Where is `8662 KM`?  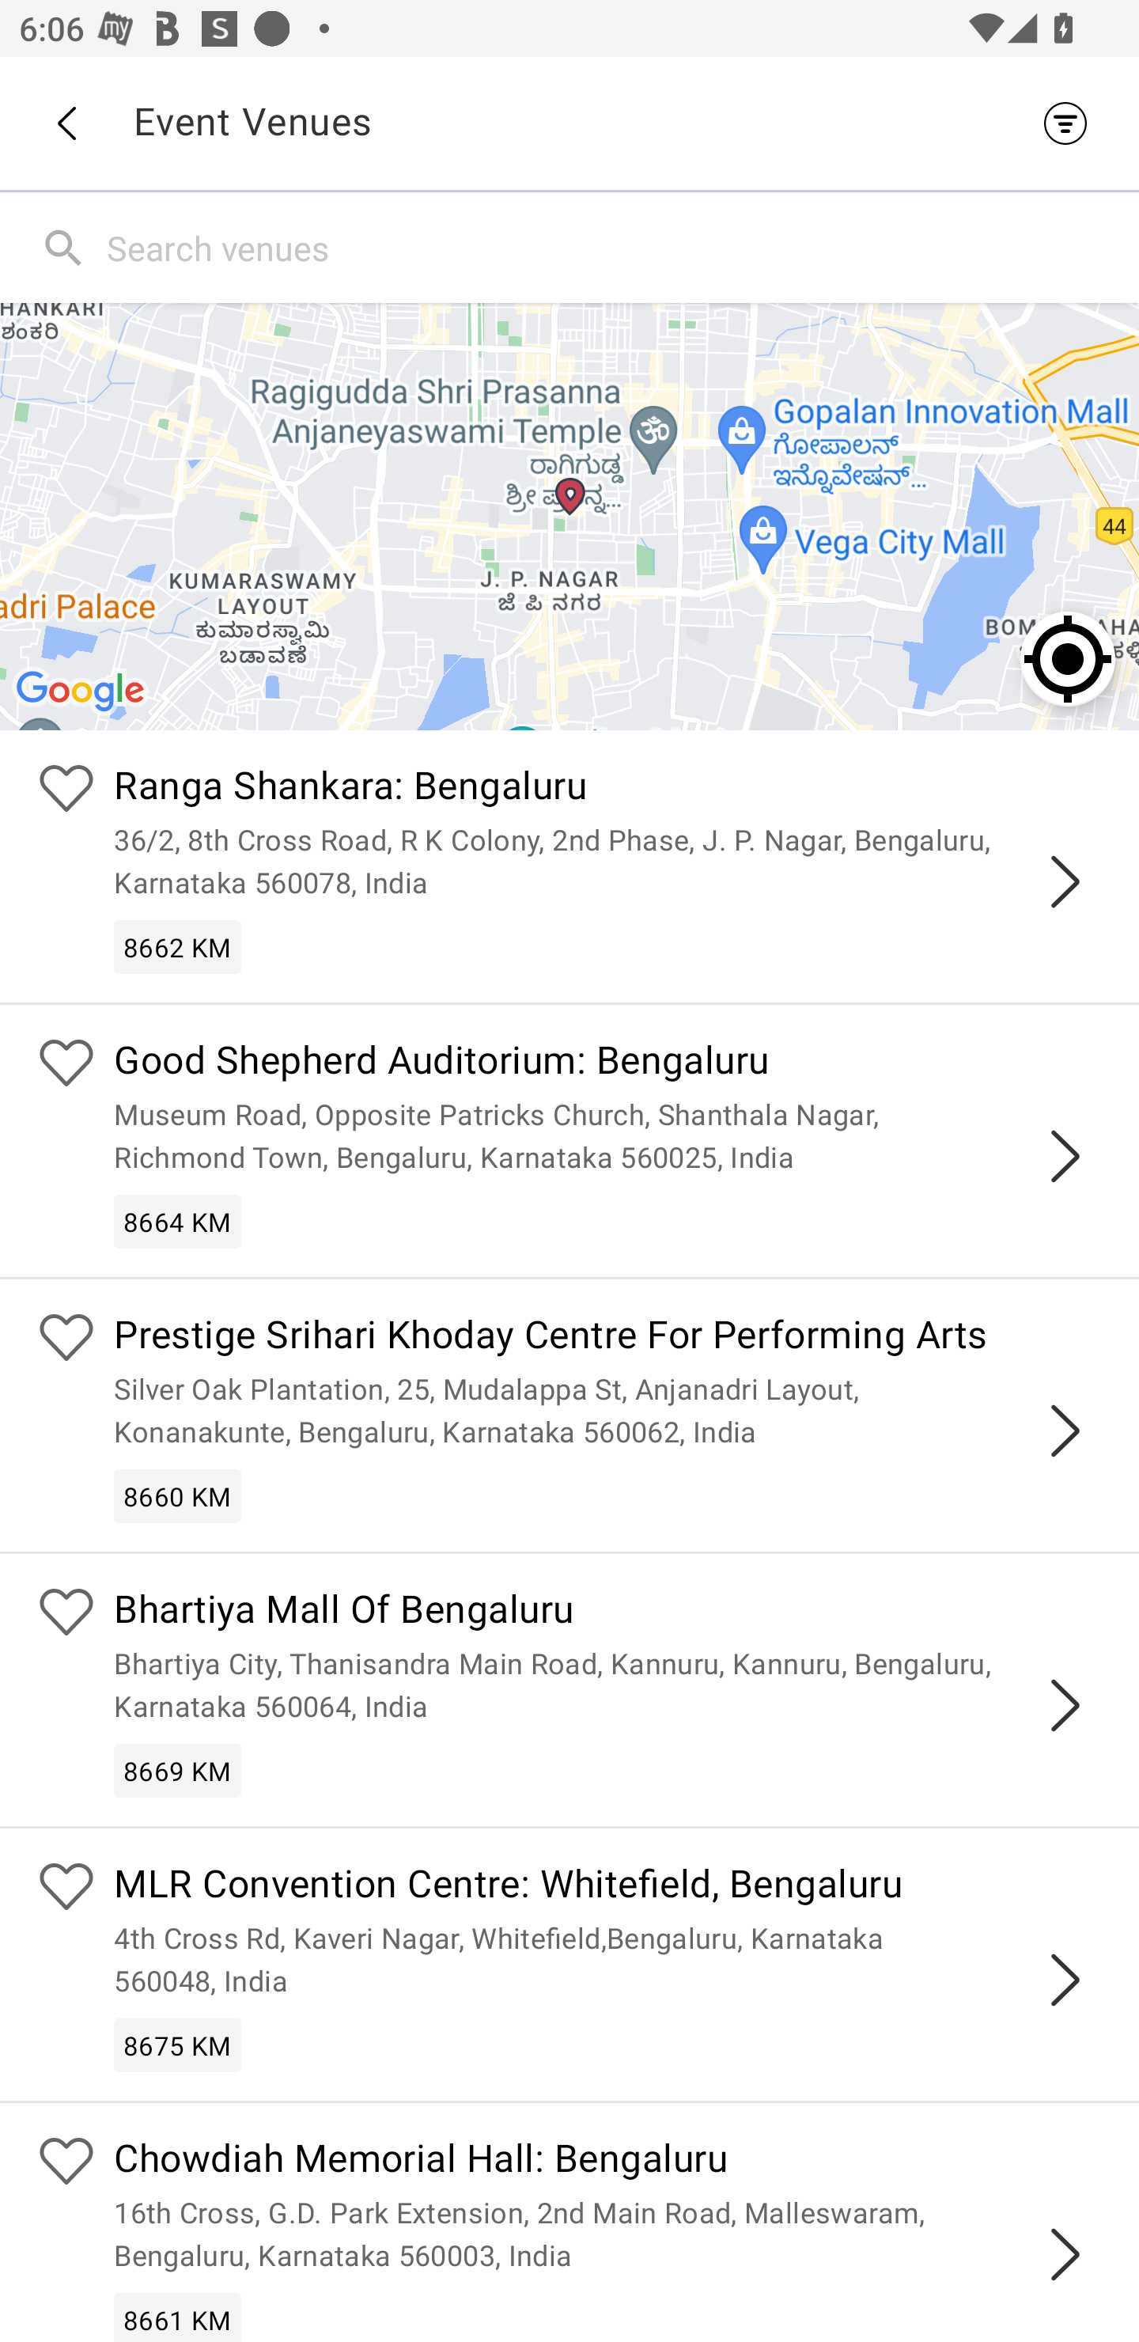 8662 KM is located at coordinates (177, 947).